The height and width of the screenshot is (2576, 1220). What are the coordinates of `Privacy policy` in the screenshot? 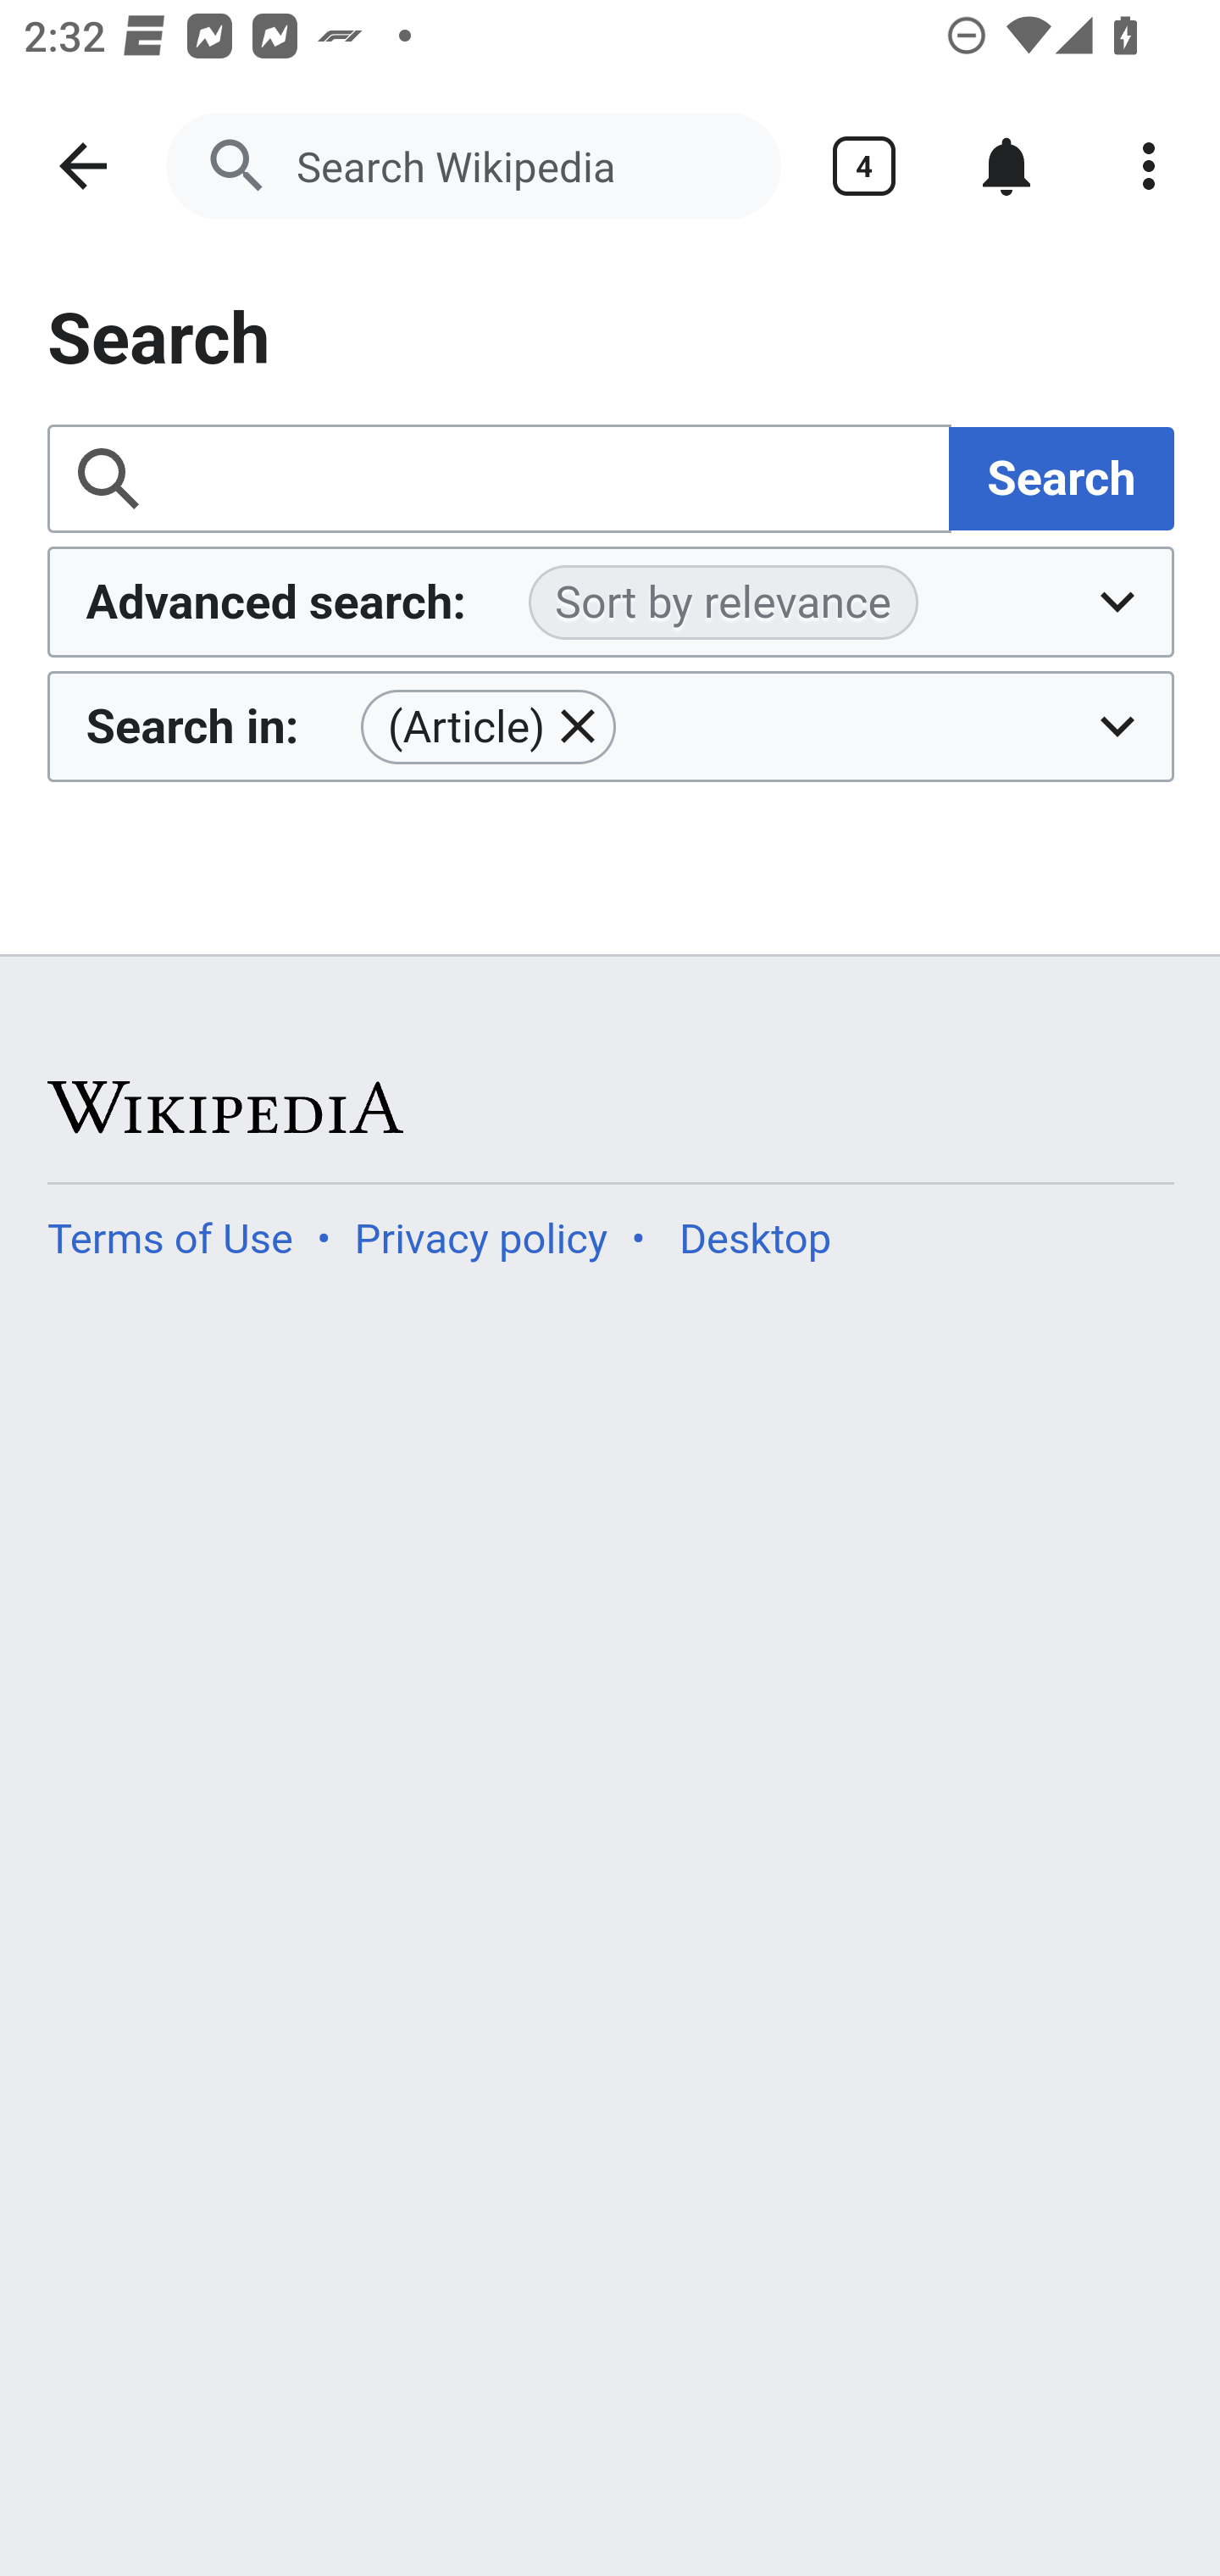 It's located at (481, 1239).